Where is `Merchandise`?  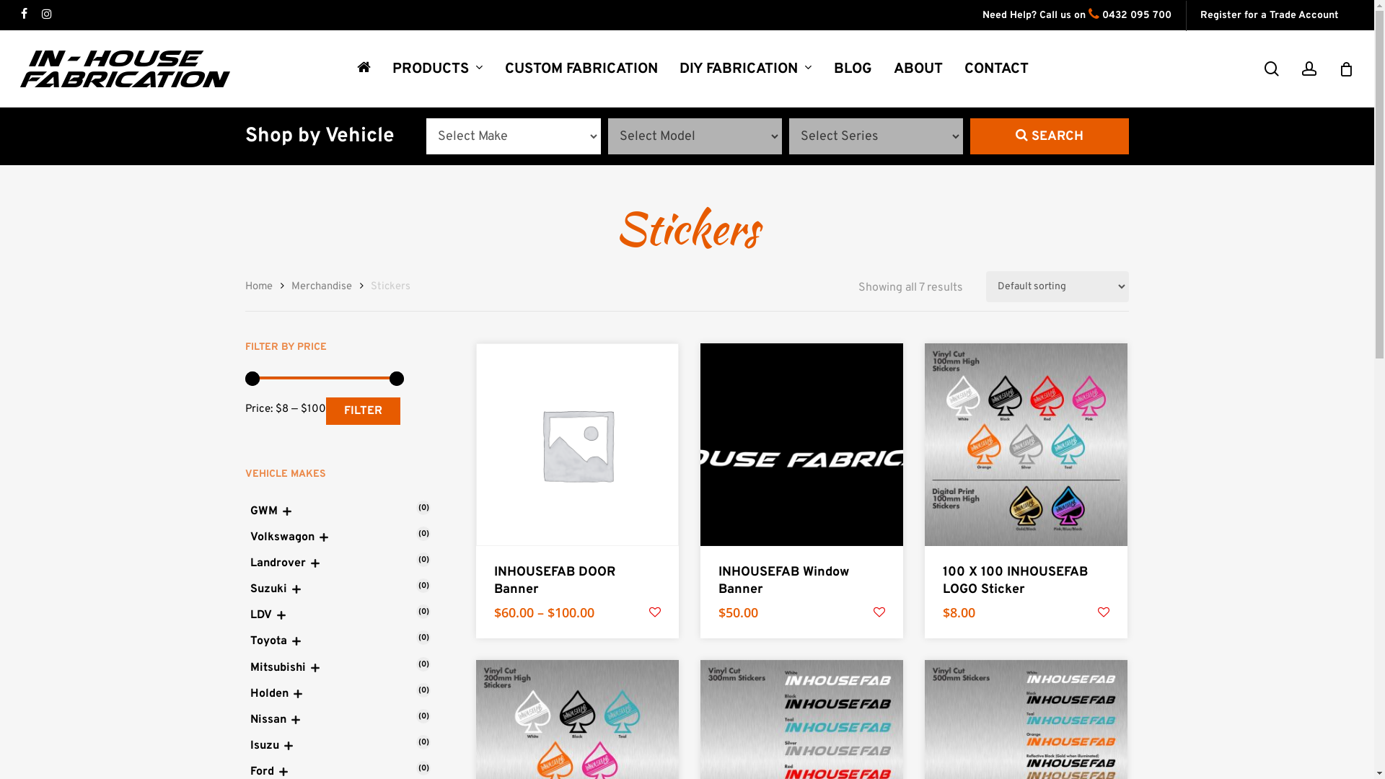 Merchandise is located at coordinates (322, 287).